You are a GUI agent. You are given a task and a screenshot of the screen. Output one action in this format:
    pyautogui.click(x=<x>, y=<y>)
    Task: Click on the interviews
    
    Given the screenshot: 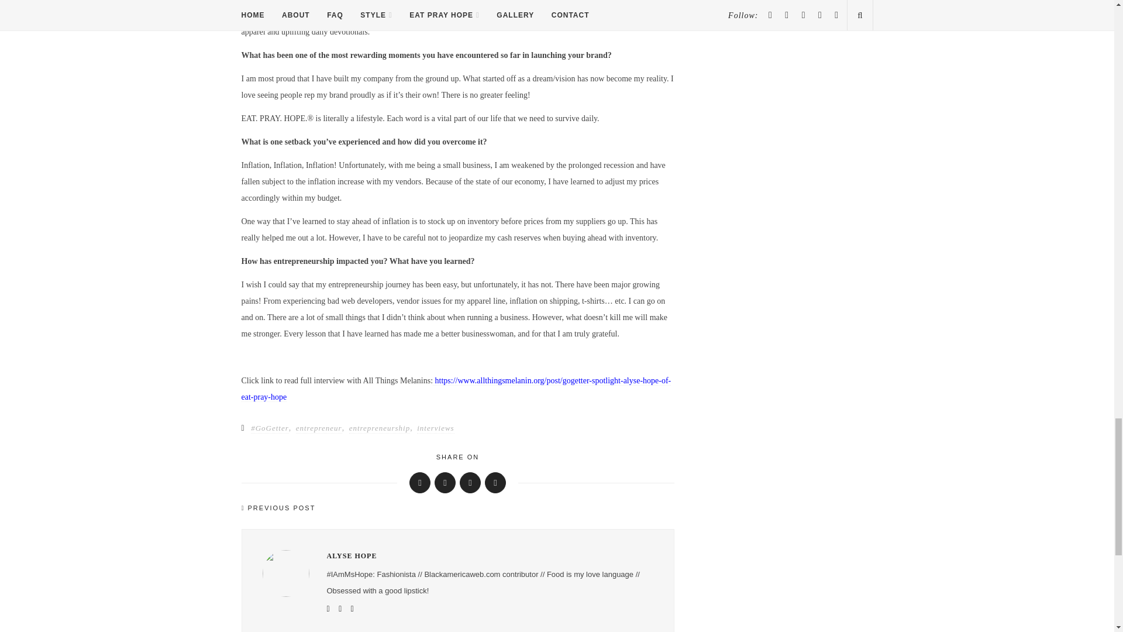 What is the action you would take?
    pyautogui.click(x=435, y=428)
    